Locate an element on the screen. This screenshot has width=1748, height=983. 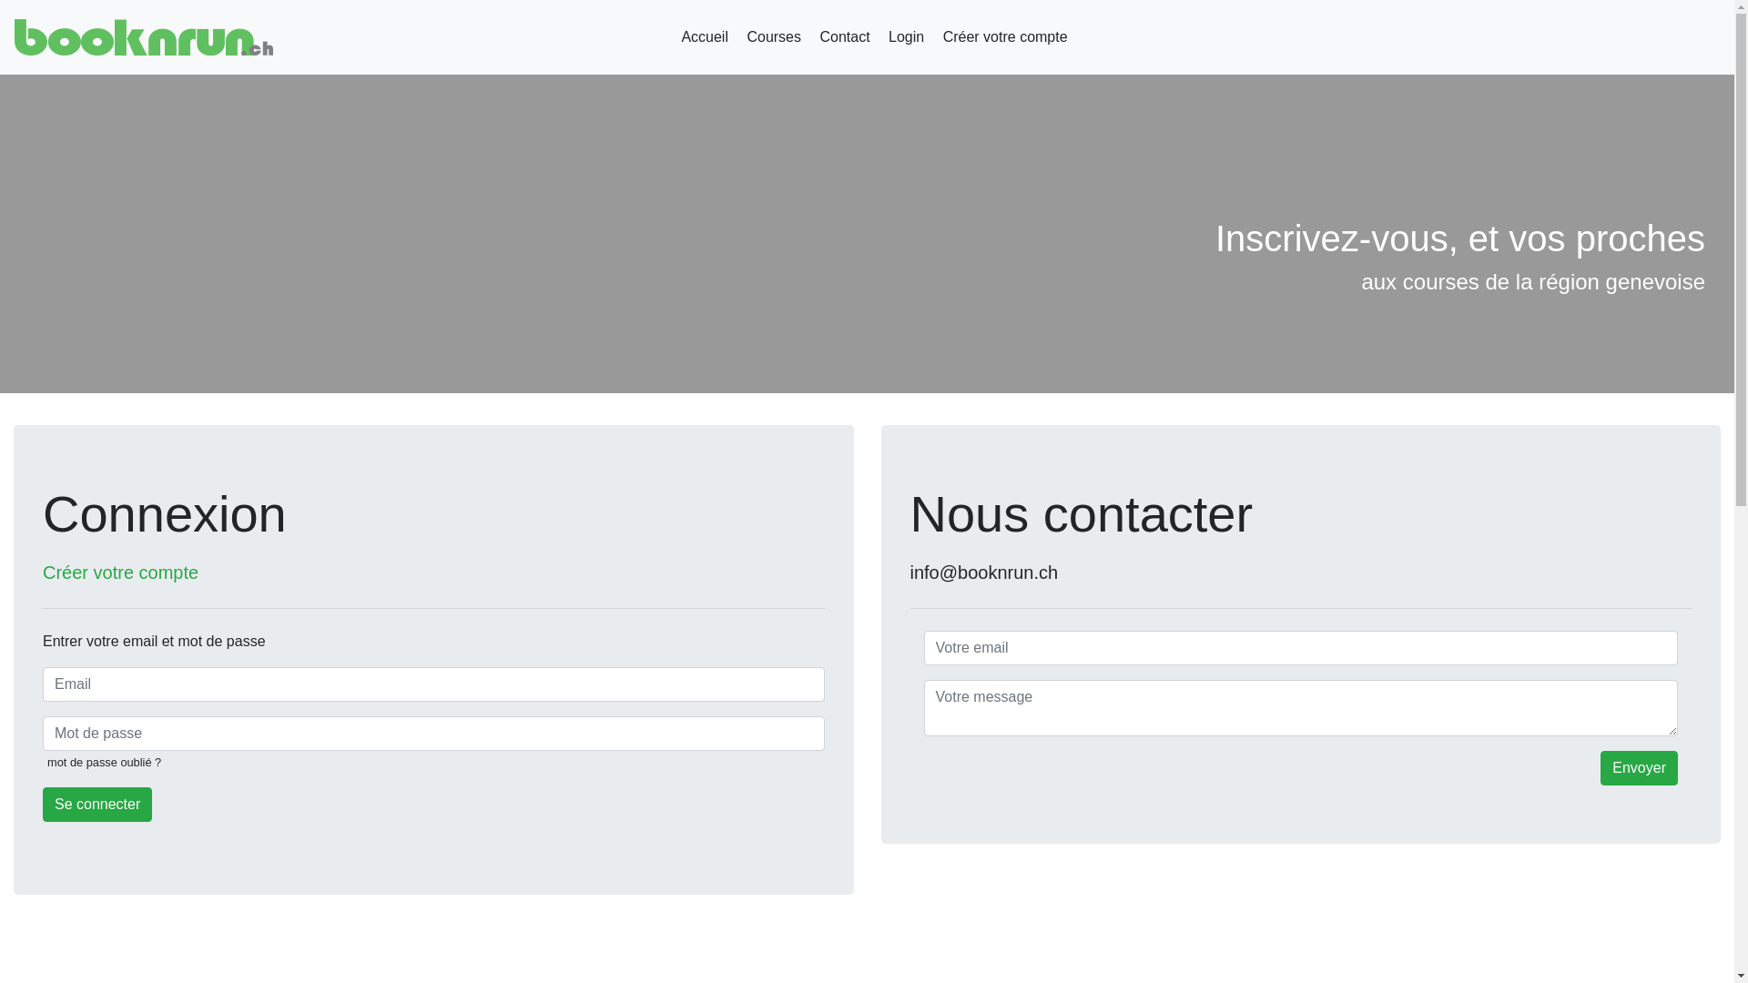
Courses is located at coordinates (774, 37).